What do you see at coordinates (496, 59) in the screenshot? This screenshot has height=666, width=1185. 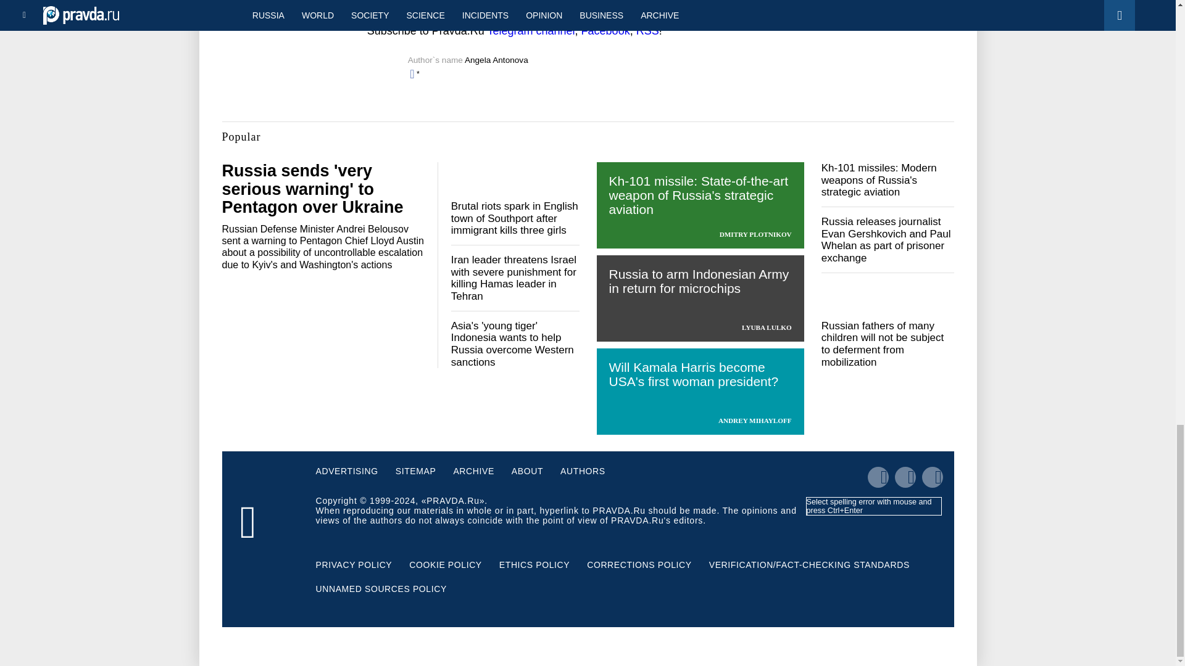 I see `Angela Antonova` at bounding box center [496, 59].